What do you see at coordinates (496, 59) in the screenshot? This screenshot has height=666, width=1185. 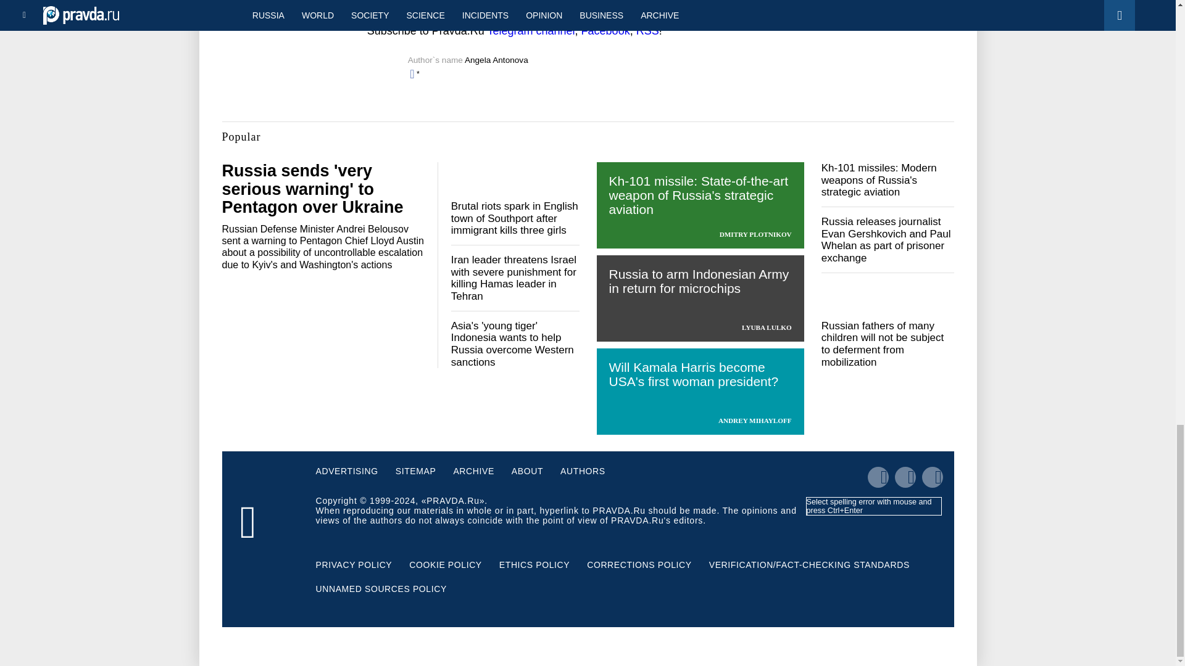 I see `Angela Antonova` at bounding box center [496, 59].